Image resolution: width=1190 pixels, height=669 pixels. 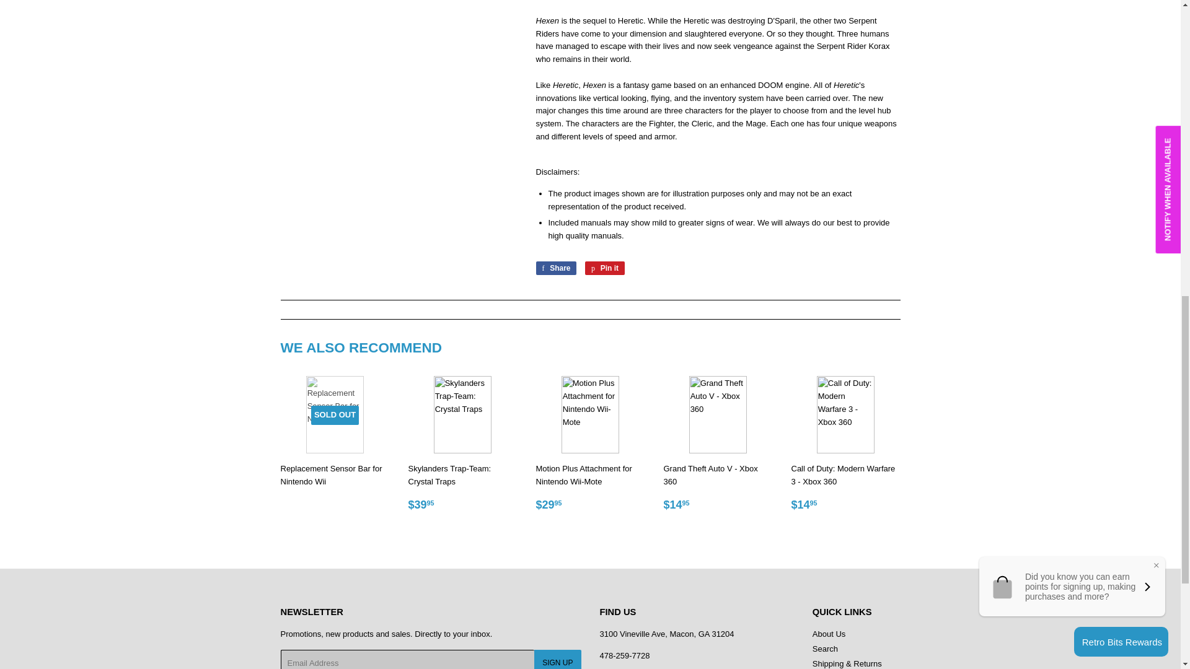 What do you see at coordinates (605, 268) in the screenshot?
I see `Pin on Pinterest` at bounding box center [605, 268].